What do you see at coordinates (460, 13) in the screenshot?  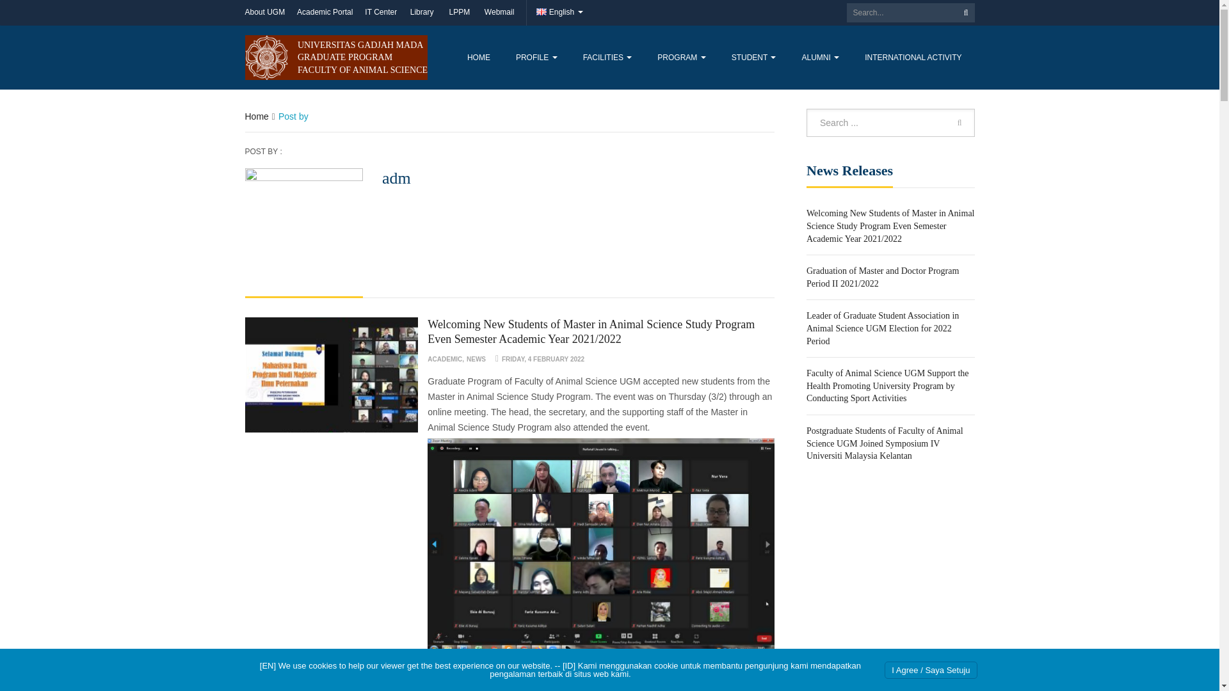 I see `LPPM` at bounding box center [460, 13].